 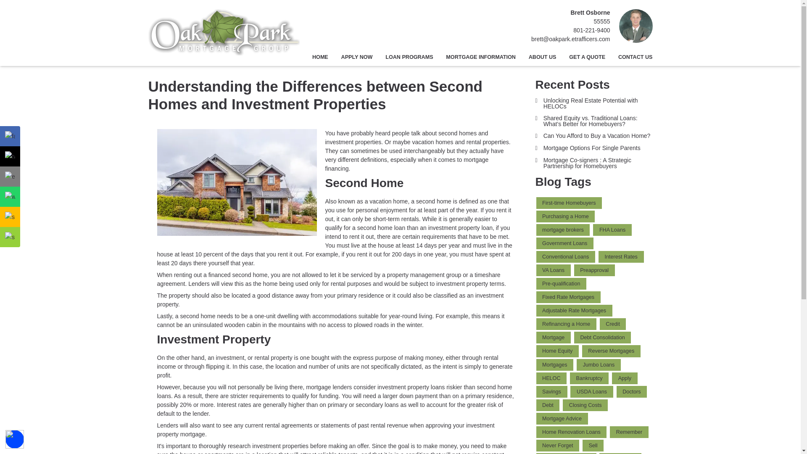 What do you see at coordinates (594, 148) in the screenshot?
I see `Mortgage Options For Single Parents` at bounding box center [594, 148].